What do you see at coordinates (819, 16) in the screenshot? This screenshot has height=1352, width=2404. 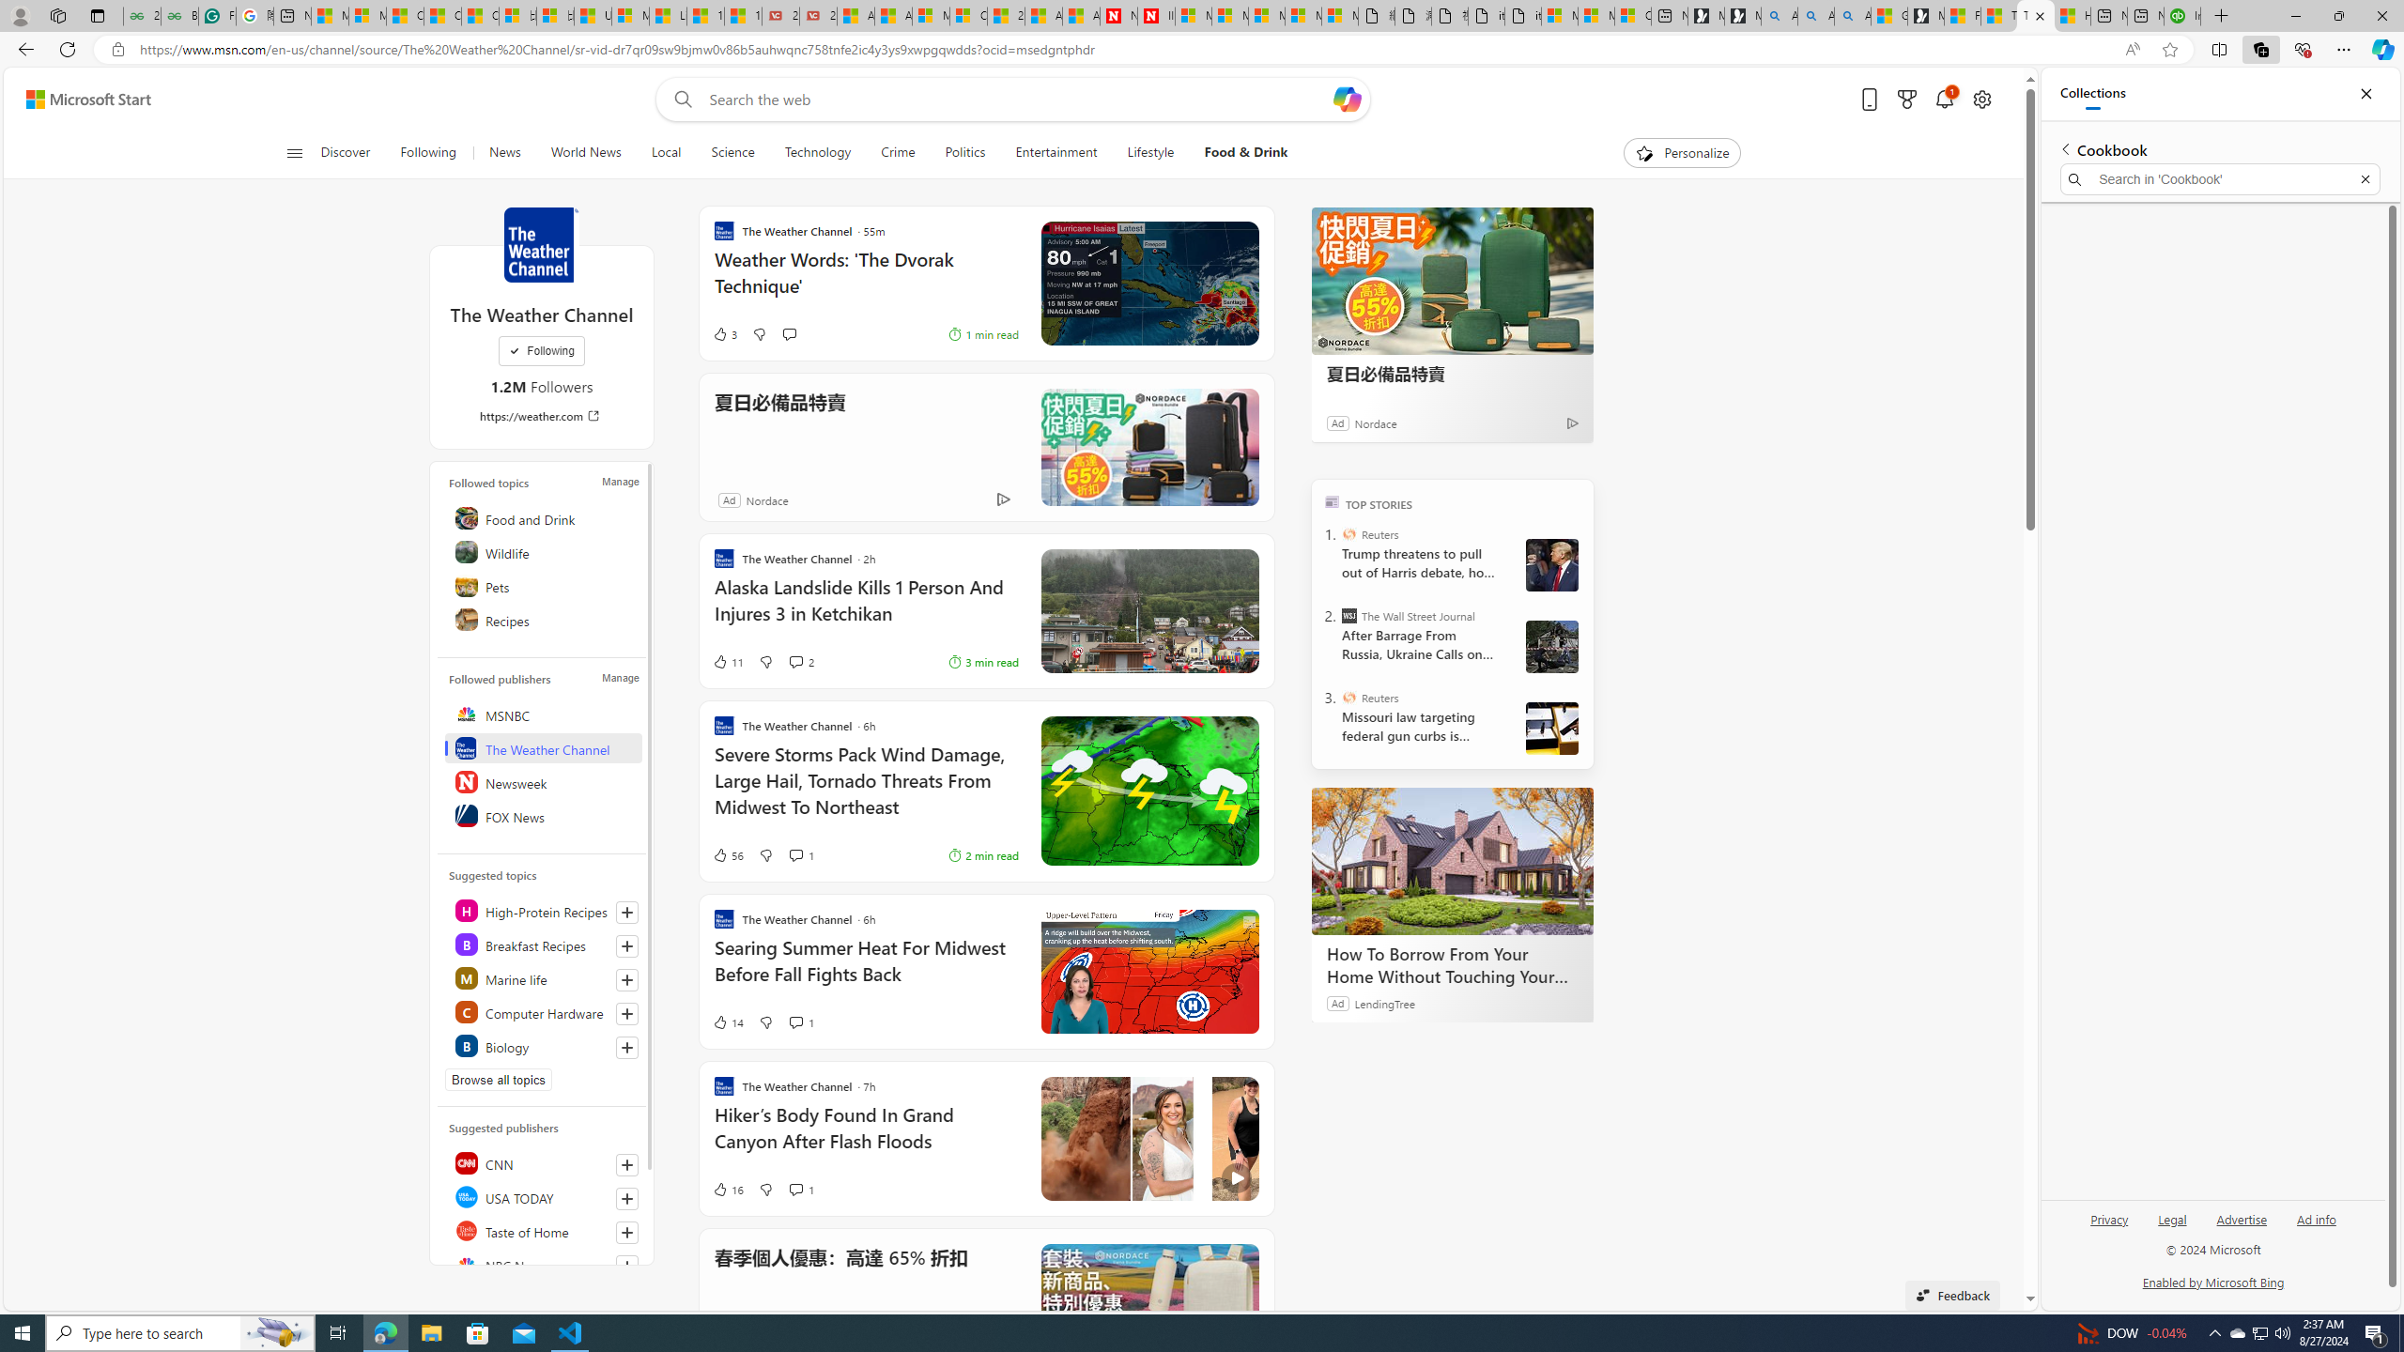 I see `21 Movies That Outdid the Books They Were Based On` at bounding box center [819, 16].